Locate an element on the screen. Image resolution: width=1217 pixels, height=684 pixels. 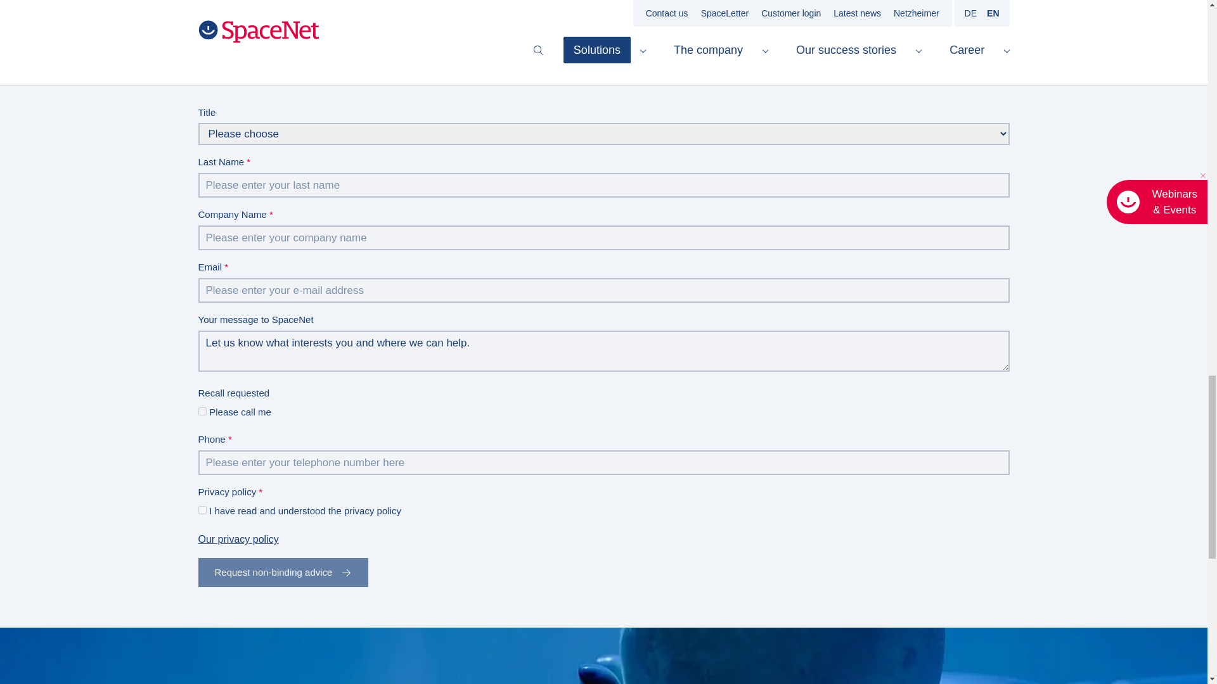
Yes is located at coordinates (202, 410).